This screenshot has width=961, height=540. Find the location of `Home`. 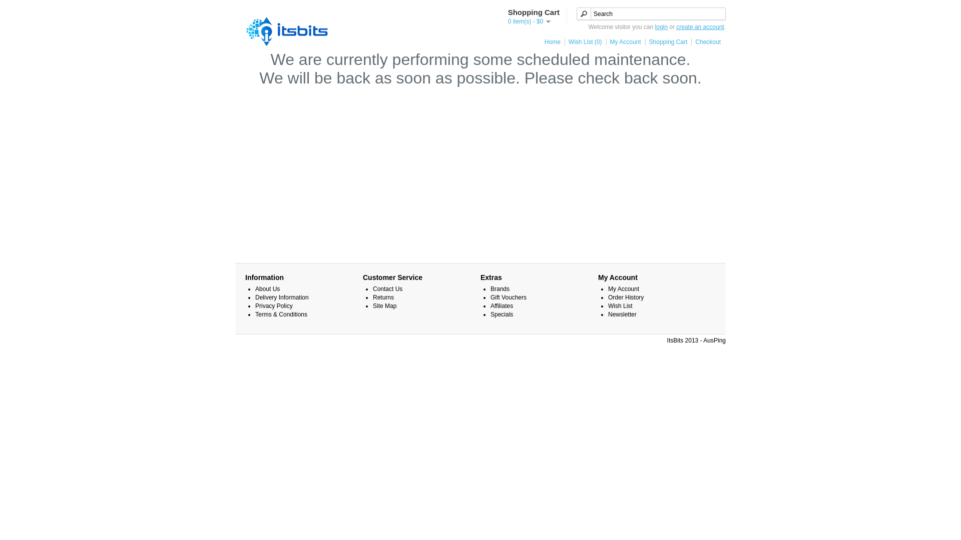

Home is located at coordinates (551, 42).